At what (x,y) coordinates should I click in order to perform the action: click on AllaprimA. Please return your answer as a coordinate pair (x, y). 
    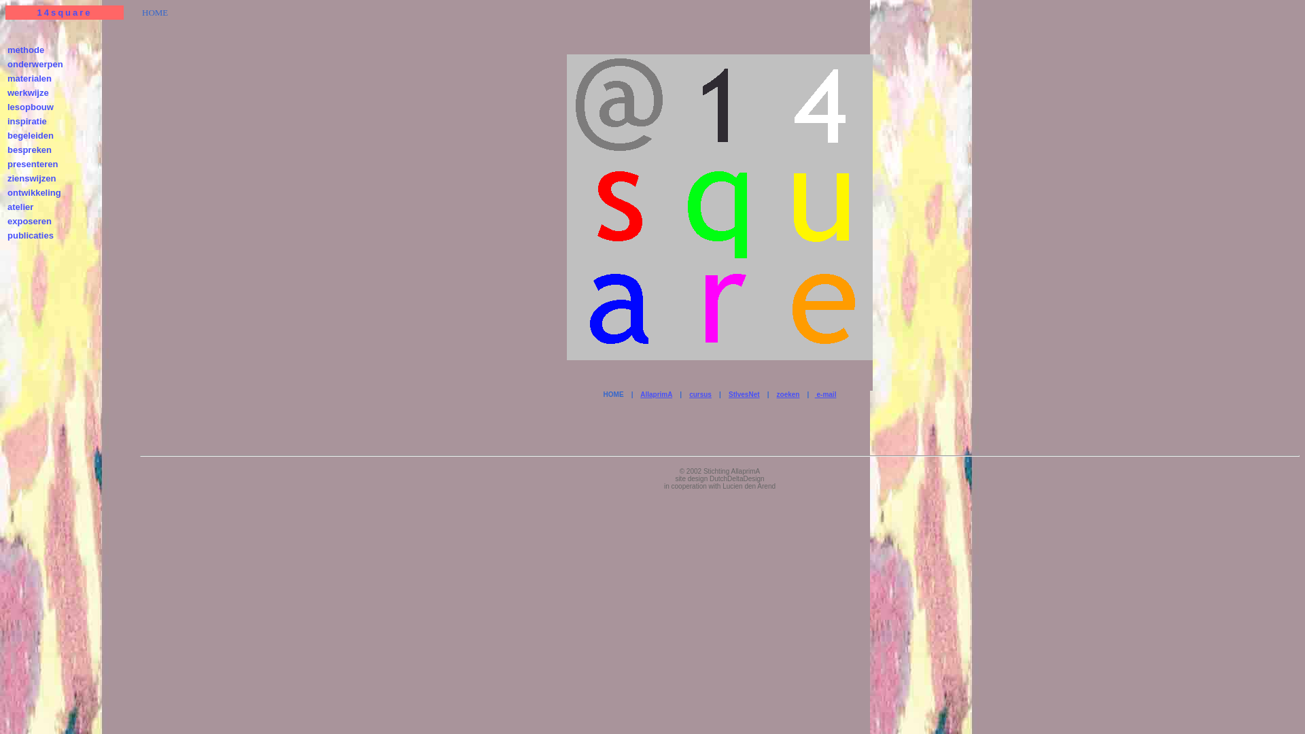
    Looking at the image, I should click on (657, 394).